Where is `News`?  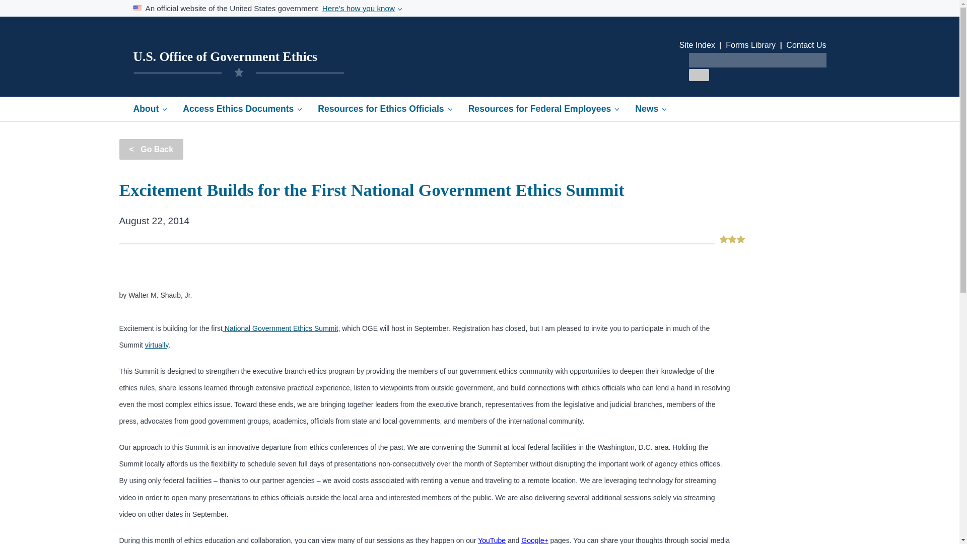
News is located at coordinates (650, 109).